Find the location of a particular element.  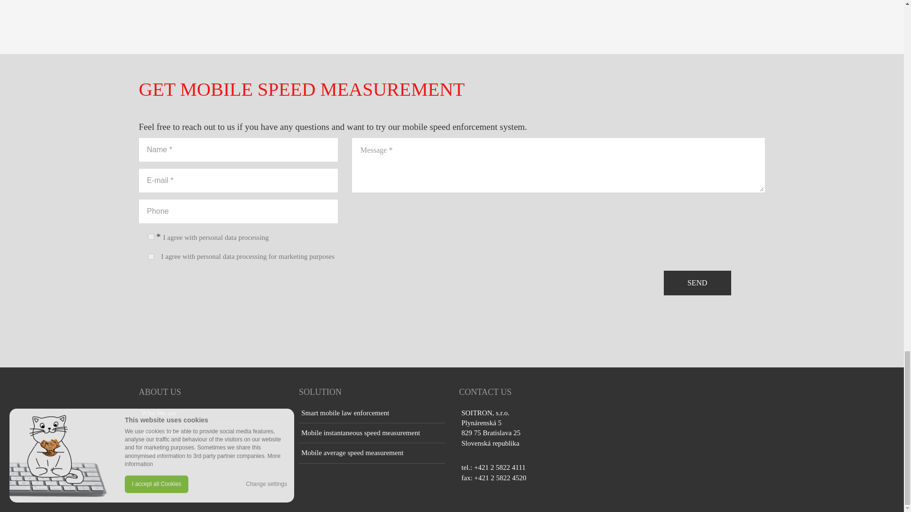

MOSY Partners is located at coordinates (211, 433).